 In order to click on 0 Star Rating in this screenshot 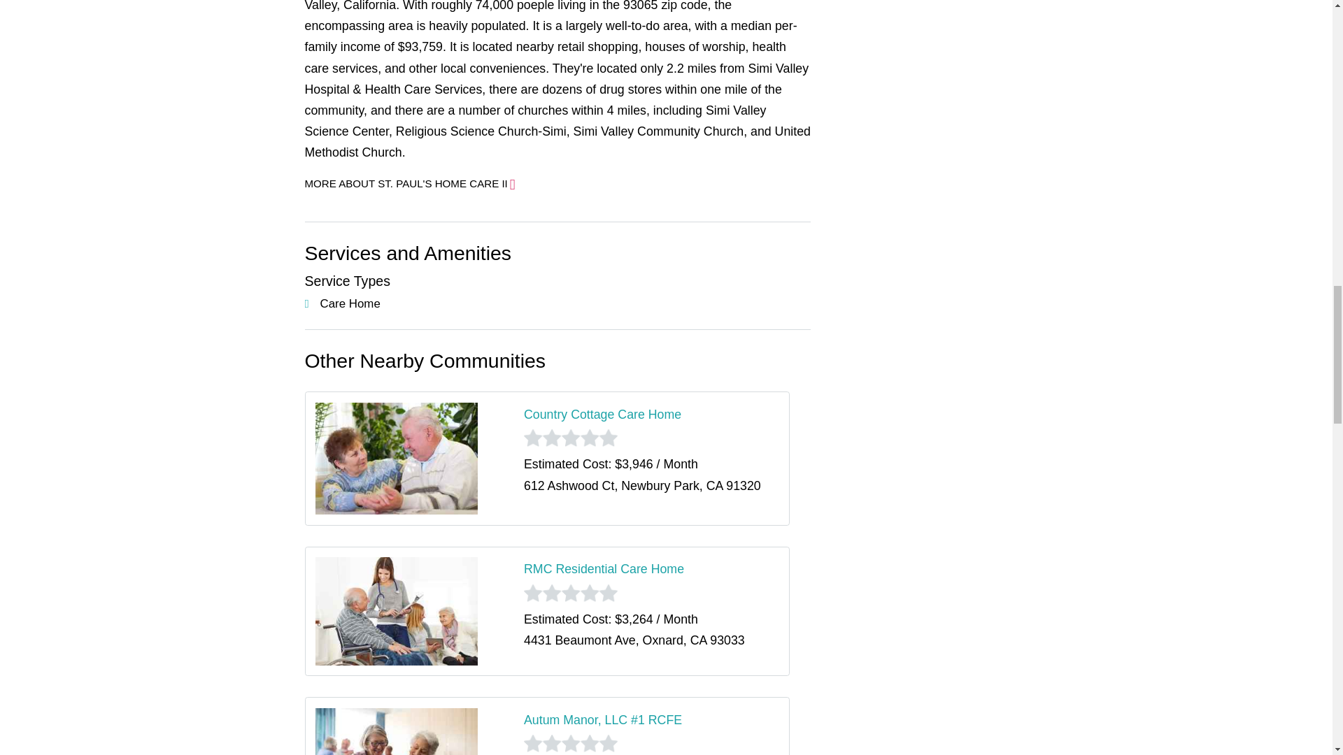, I will do `click(571, 742)`.